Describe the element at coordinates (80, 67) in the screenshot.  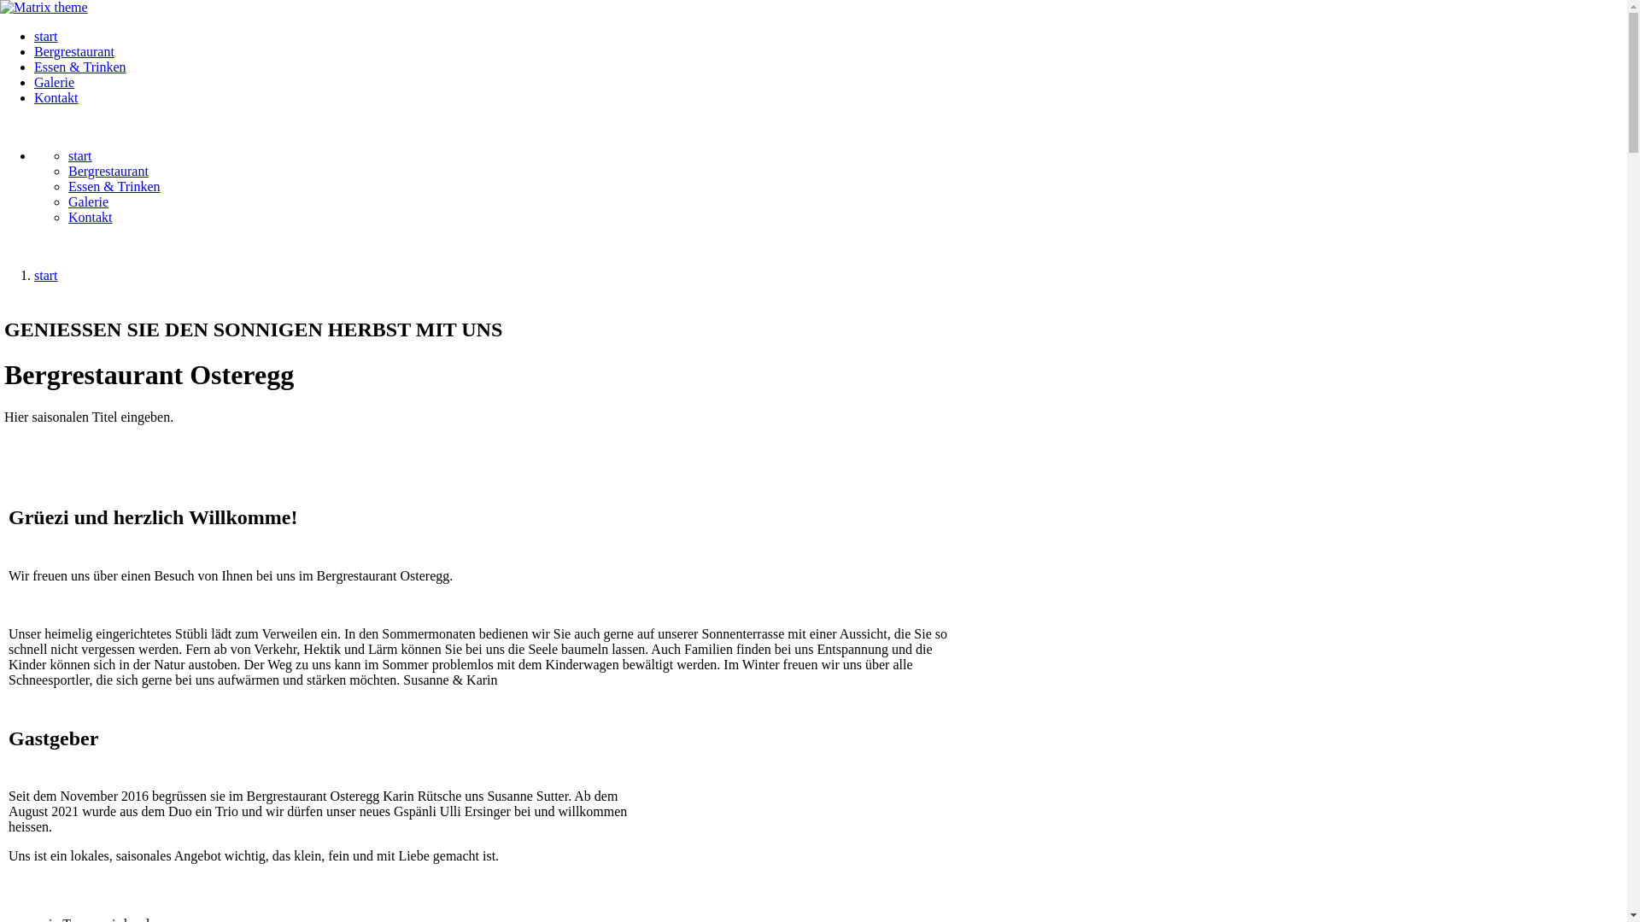
I see `Essen & Trinken` at that location.